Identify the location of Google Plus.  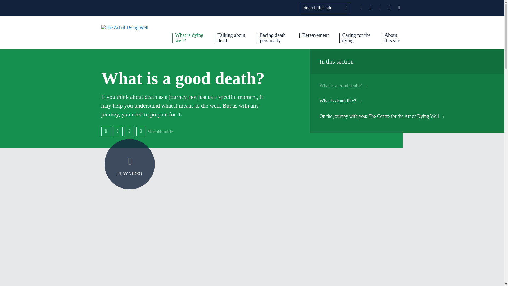
(129, 131).